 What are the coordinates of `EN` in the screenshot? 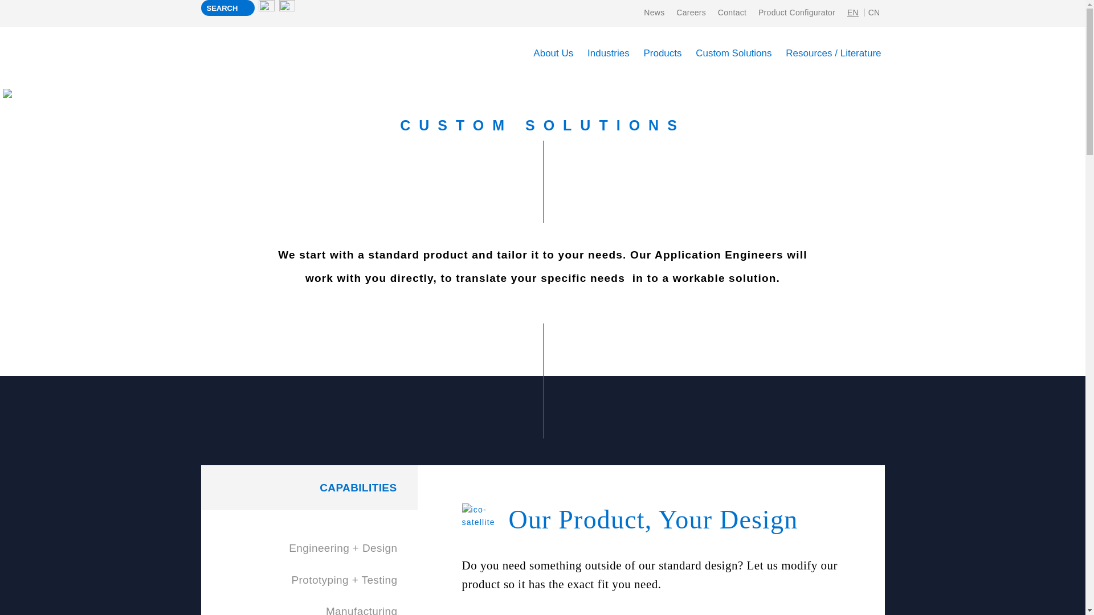 It's located at (854, 13).